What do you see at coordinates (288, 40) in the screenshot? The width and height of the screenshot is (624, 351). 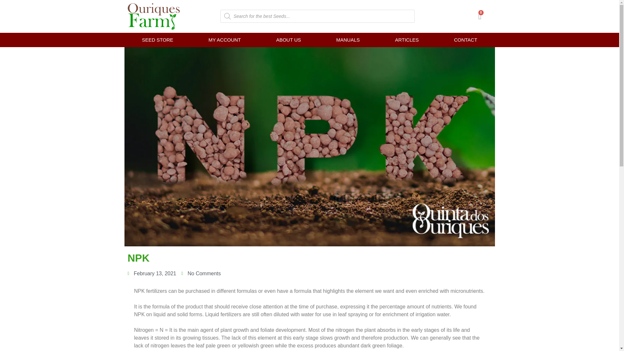 I see `ABOUT US` at bounding box center [288, 40].